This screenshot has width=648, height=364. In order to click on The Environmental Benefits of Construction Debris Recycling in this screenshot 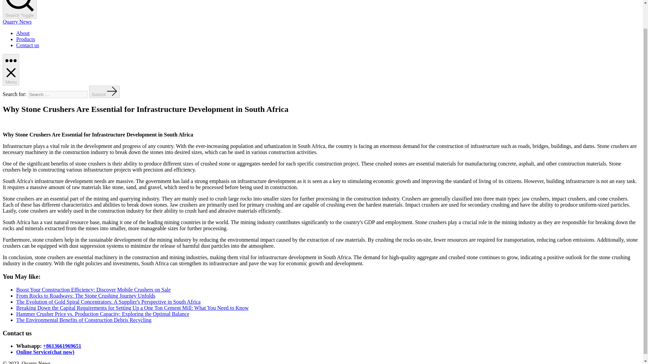, I will do `click(84, 320)`.